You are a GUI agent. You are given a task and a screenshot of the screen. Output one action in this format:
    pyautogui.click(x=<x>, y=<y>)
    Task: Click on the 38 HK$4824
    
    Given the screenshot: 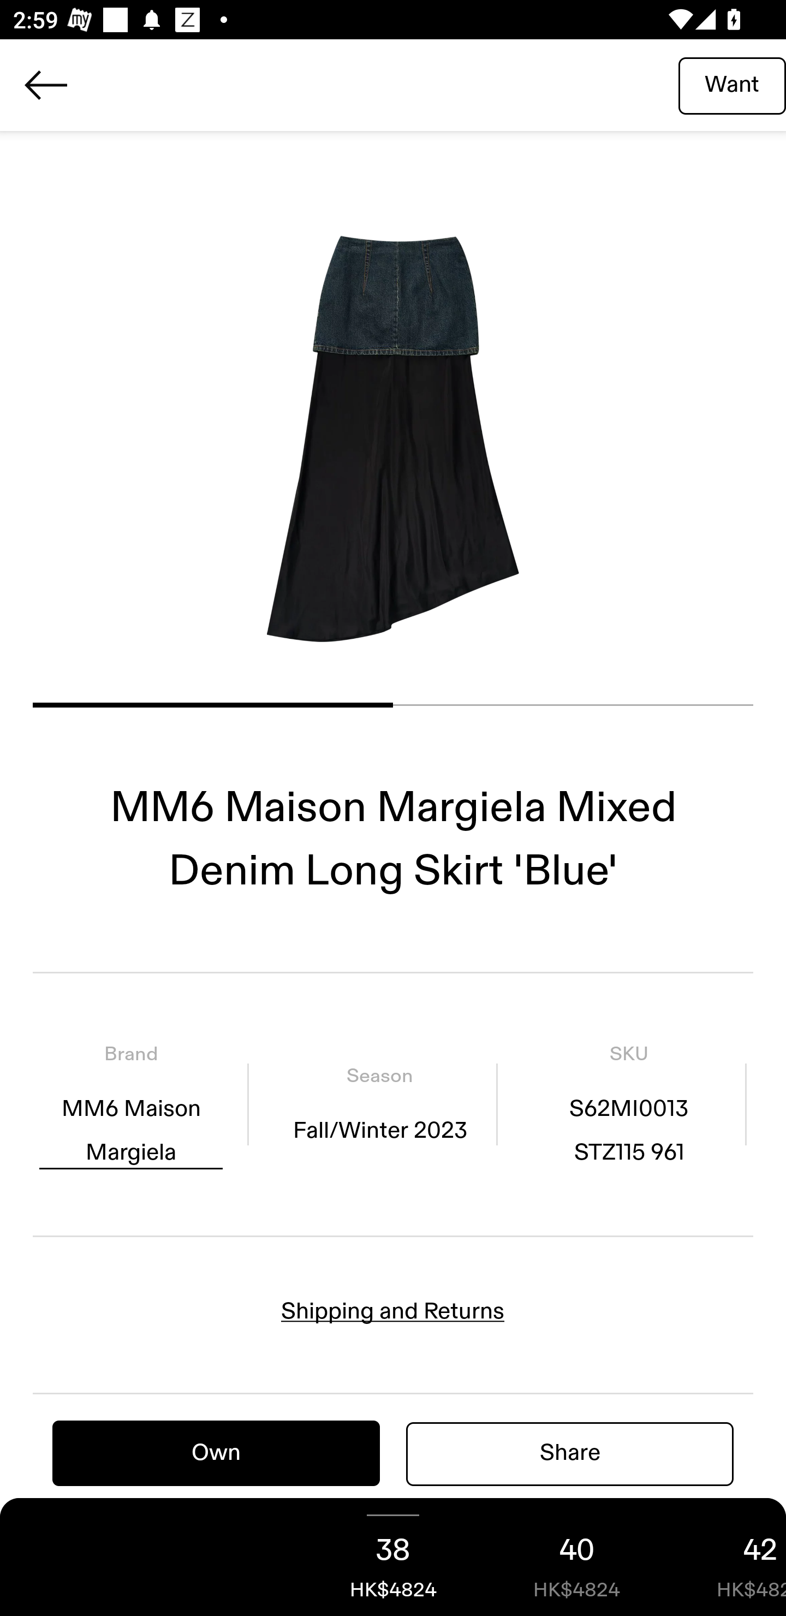 What is the action you would take?
    pyautogui.click(x=393, y=1557)
    